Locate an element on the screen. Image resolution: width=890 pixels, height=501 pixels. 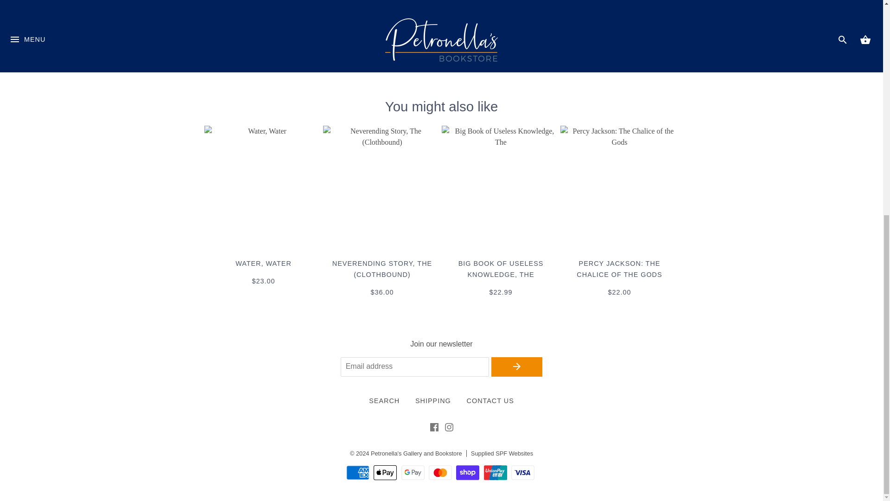
Pin the main image is located at coordinates (508, 59).